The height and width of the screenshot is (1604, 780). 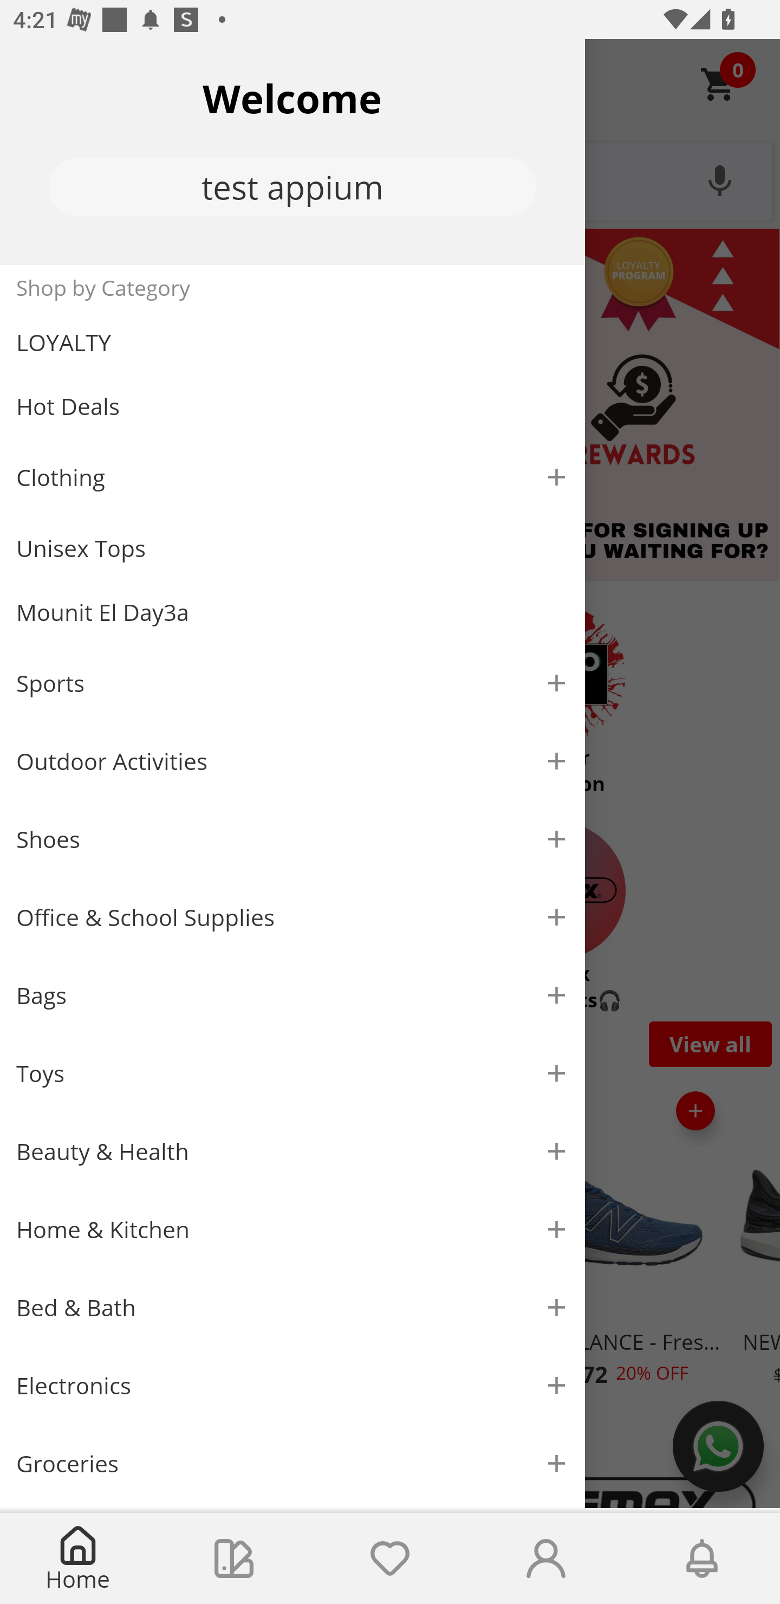 What do you see at coordinates (292, 152) in the screenshot?
I see `Welcome test appium` at bounding box center [292, 152].